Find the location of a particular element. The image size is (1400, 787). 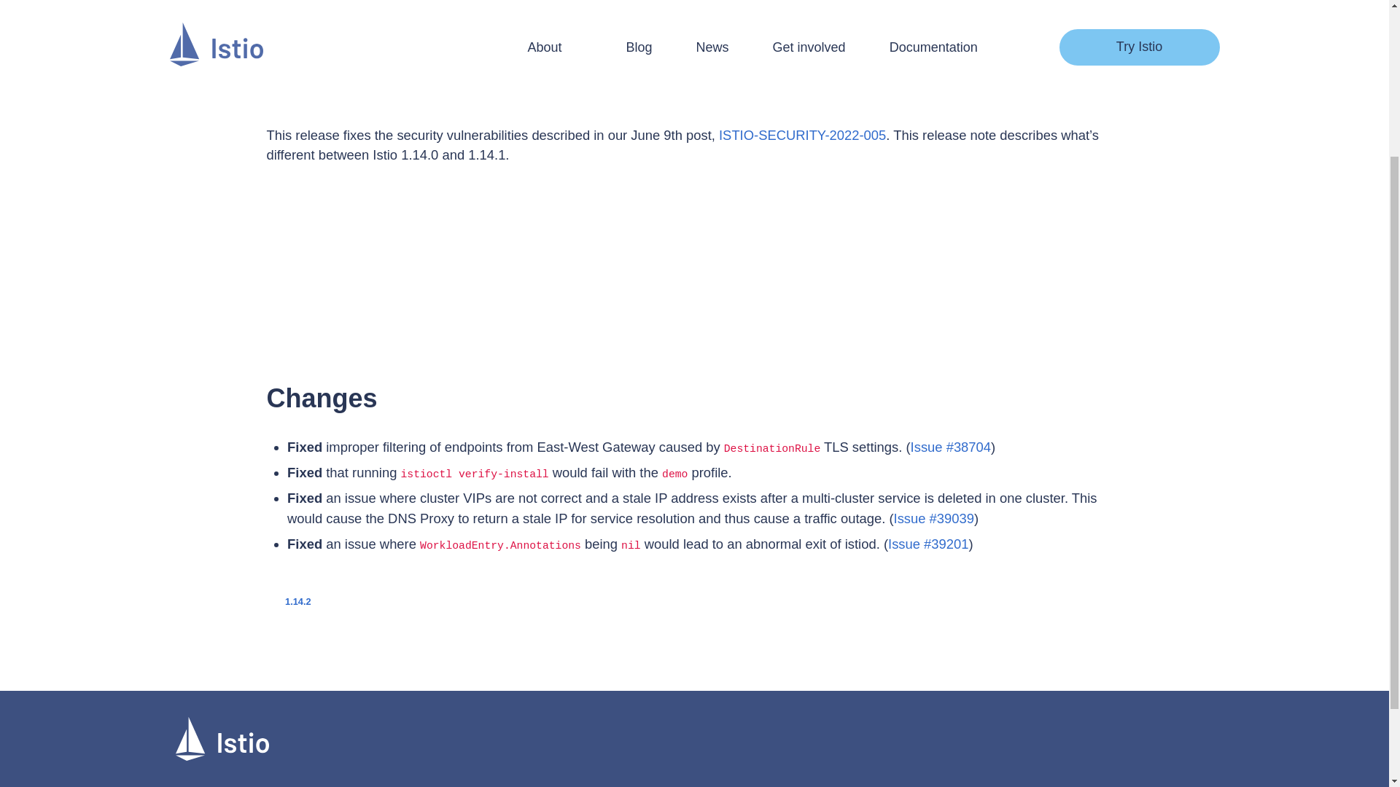

1.14.2 is located at coordinates (289, 600).